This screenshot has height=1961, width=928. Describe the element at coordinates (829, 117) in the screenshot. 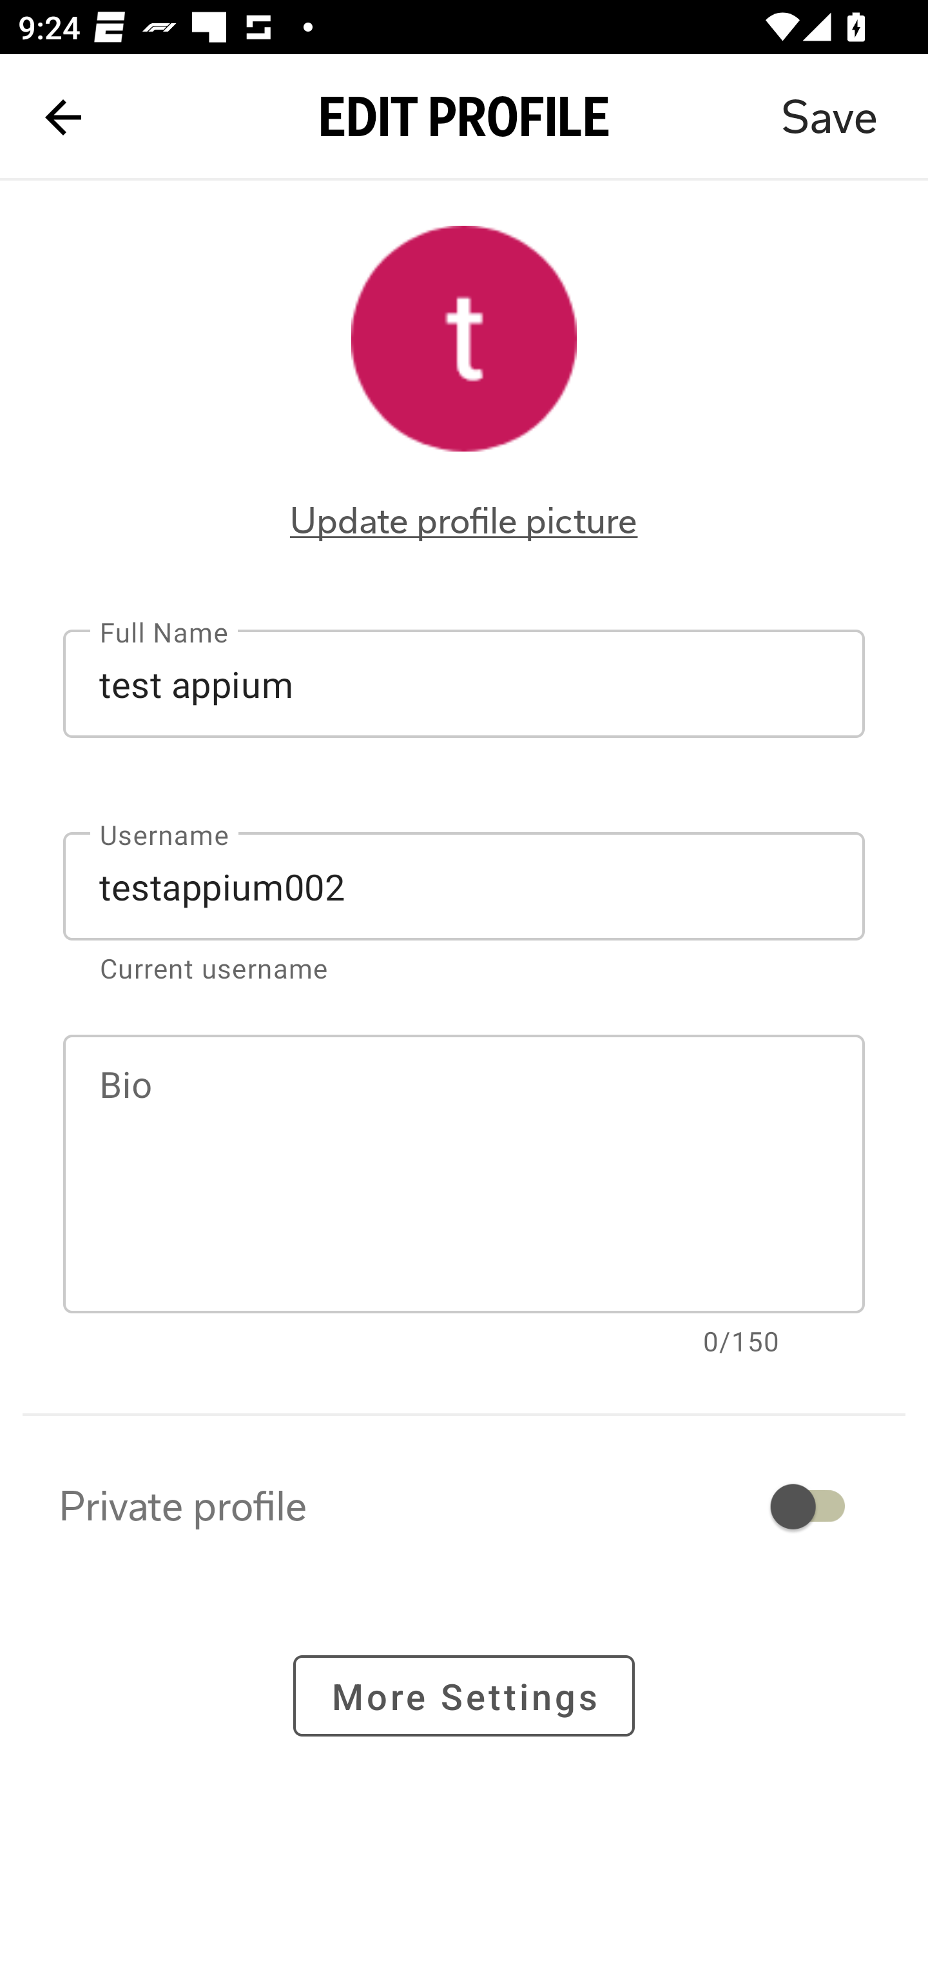

I see `Save` at that location.